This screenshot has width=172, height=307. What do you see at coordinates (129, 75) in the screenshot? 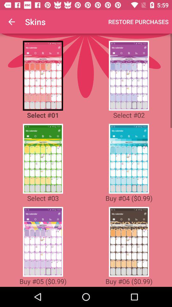
I see `theme selection` at bounding box center [129, 75].